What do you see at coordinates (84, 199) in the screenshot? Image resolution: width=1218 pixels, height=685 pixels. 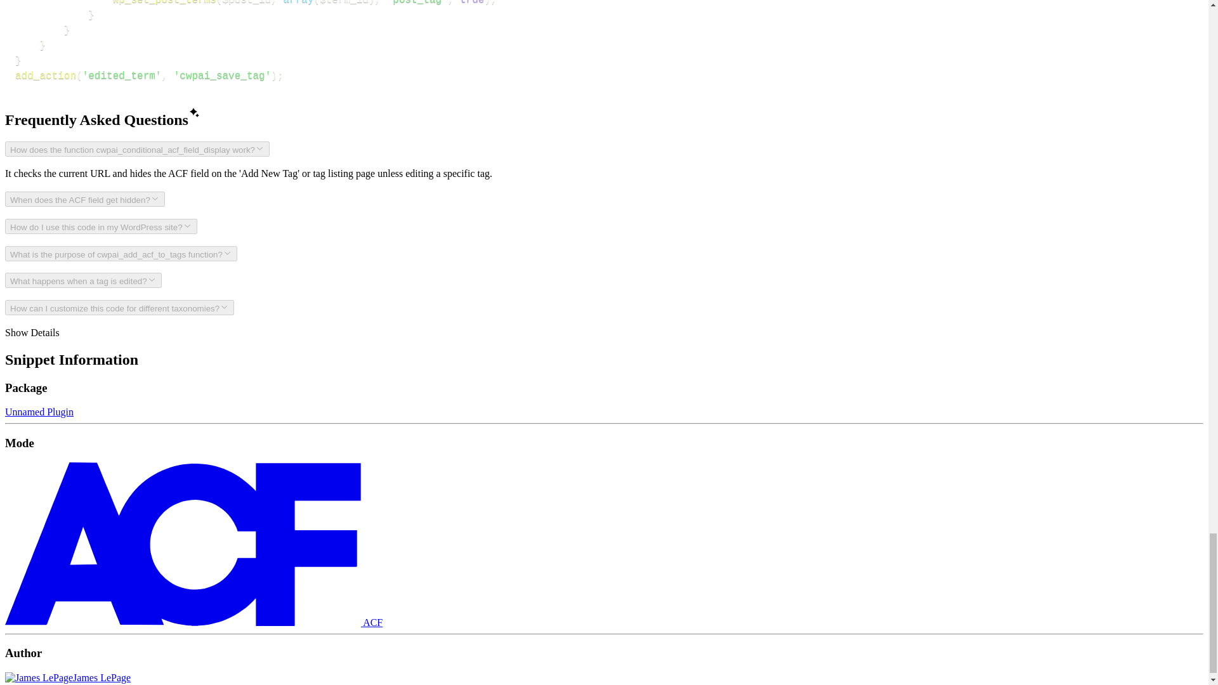 I see `When does the ACF field get hidden?` at bounding box center [84, 199].